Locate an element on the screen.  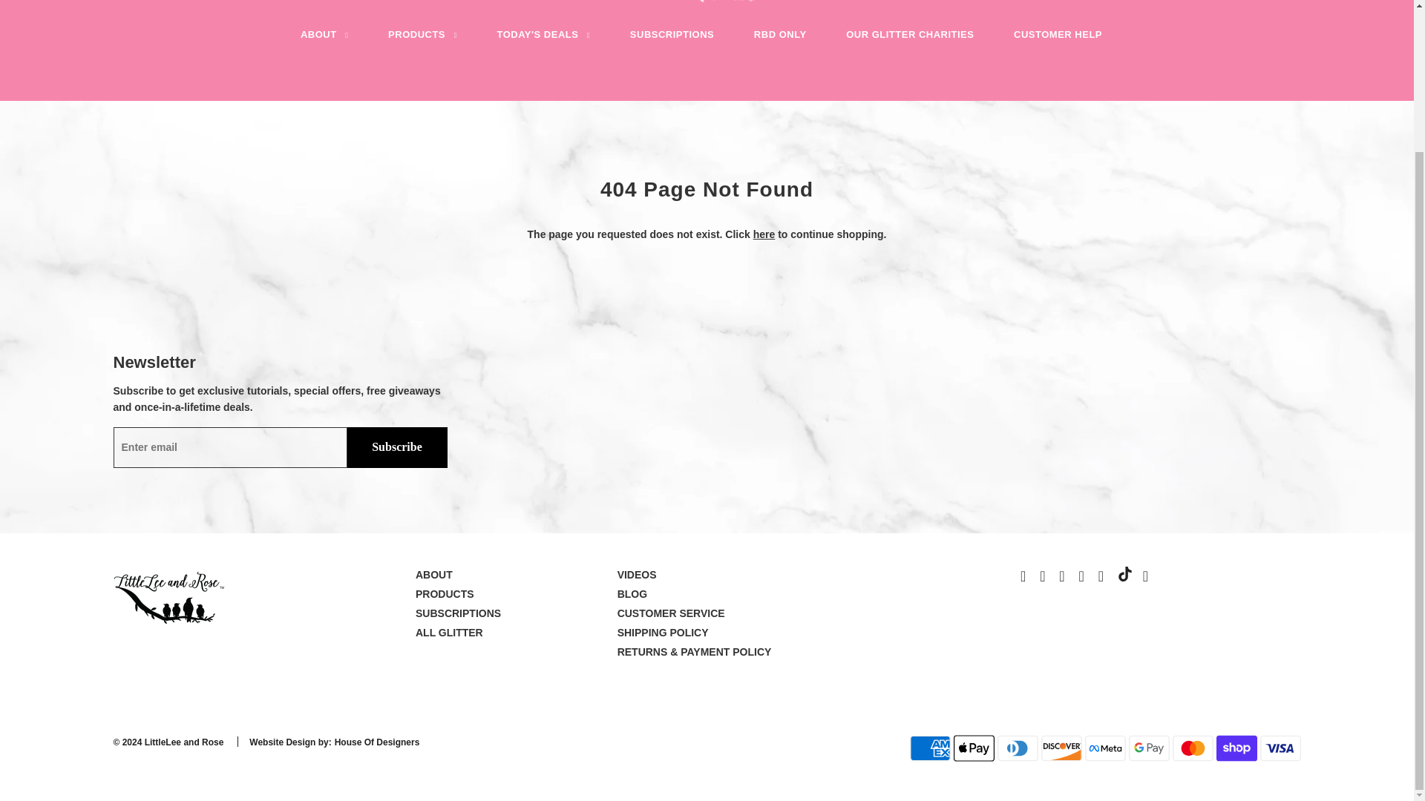
Visa is located at coordinates (1280, 748).